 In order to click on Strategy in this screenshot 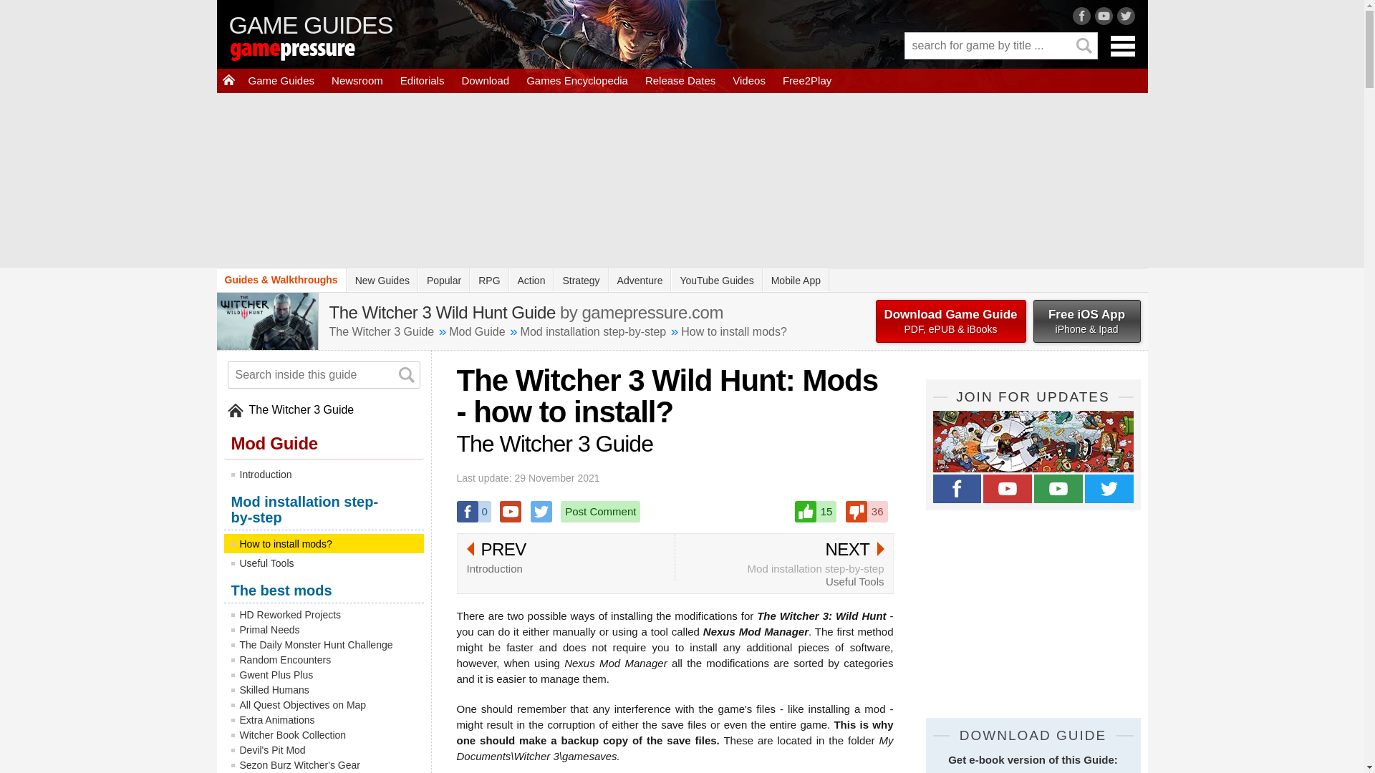, I will do `click(580, 280)`.